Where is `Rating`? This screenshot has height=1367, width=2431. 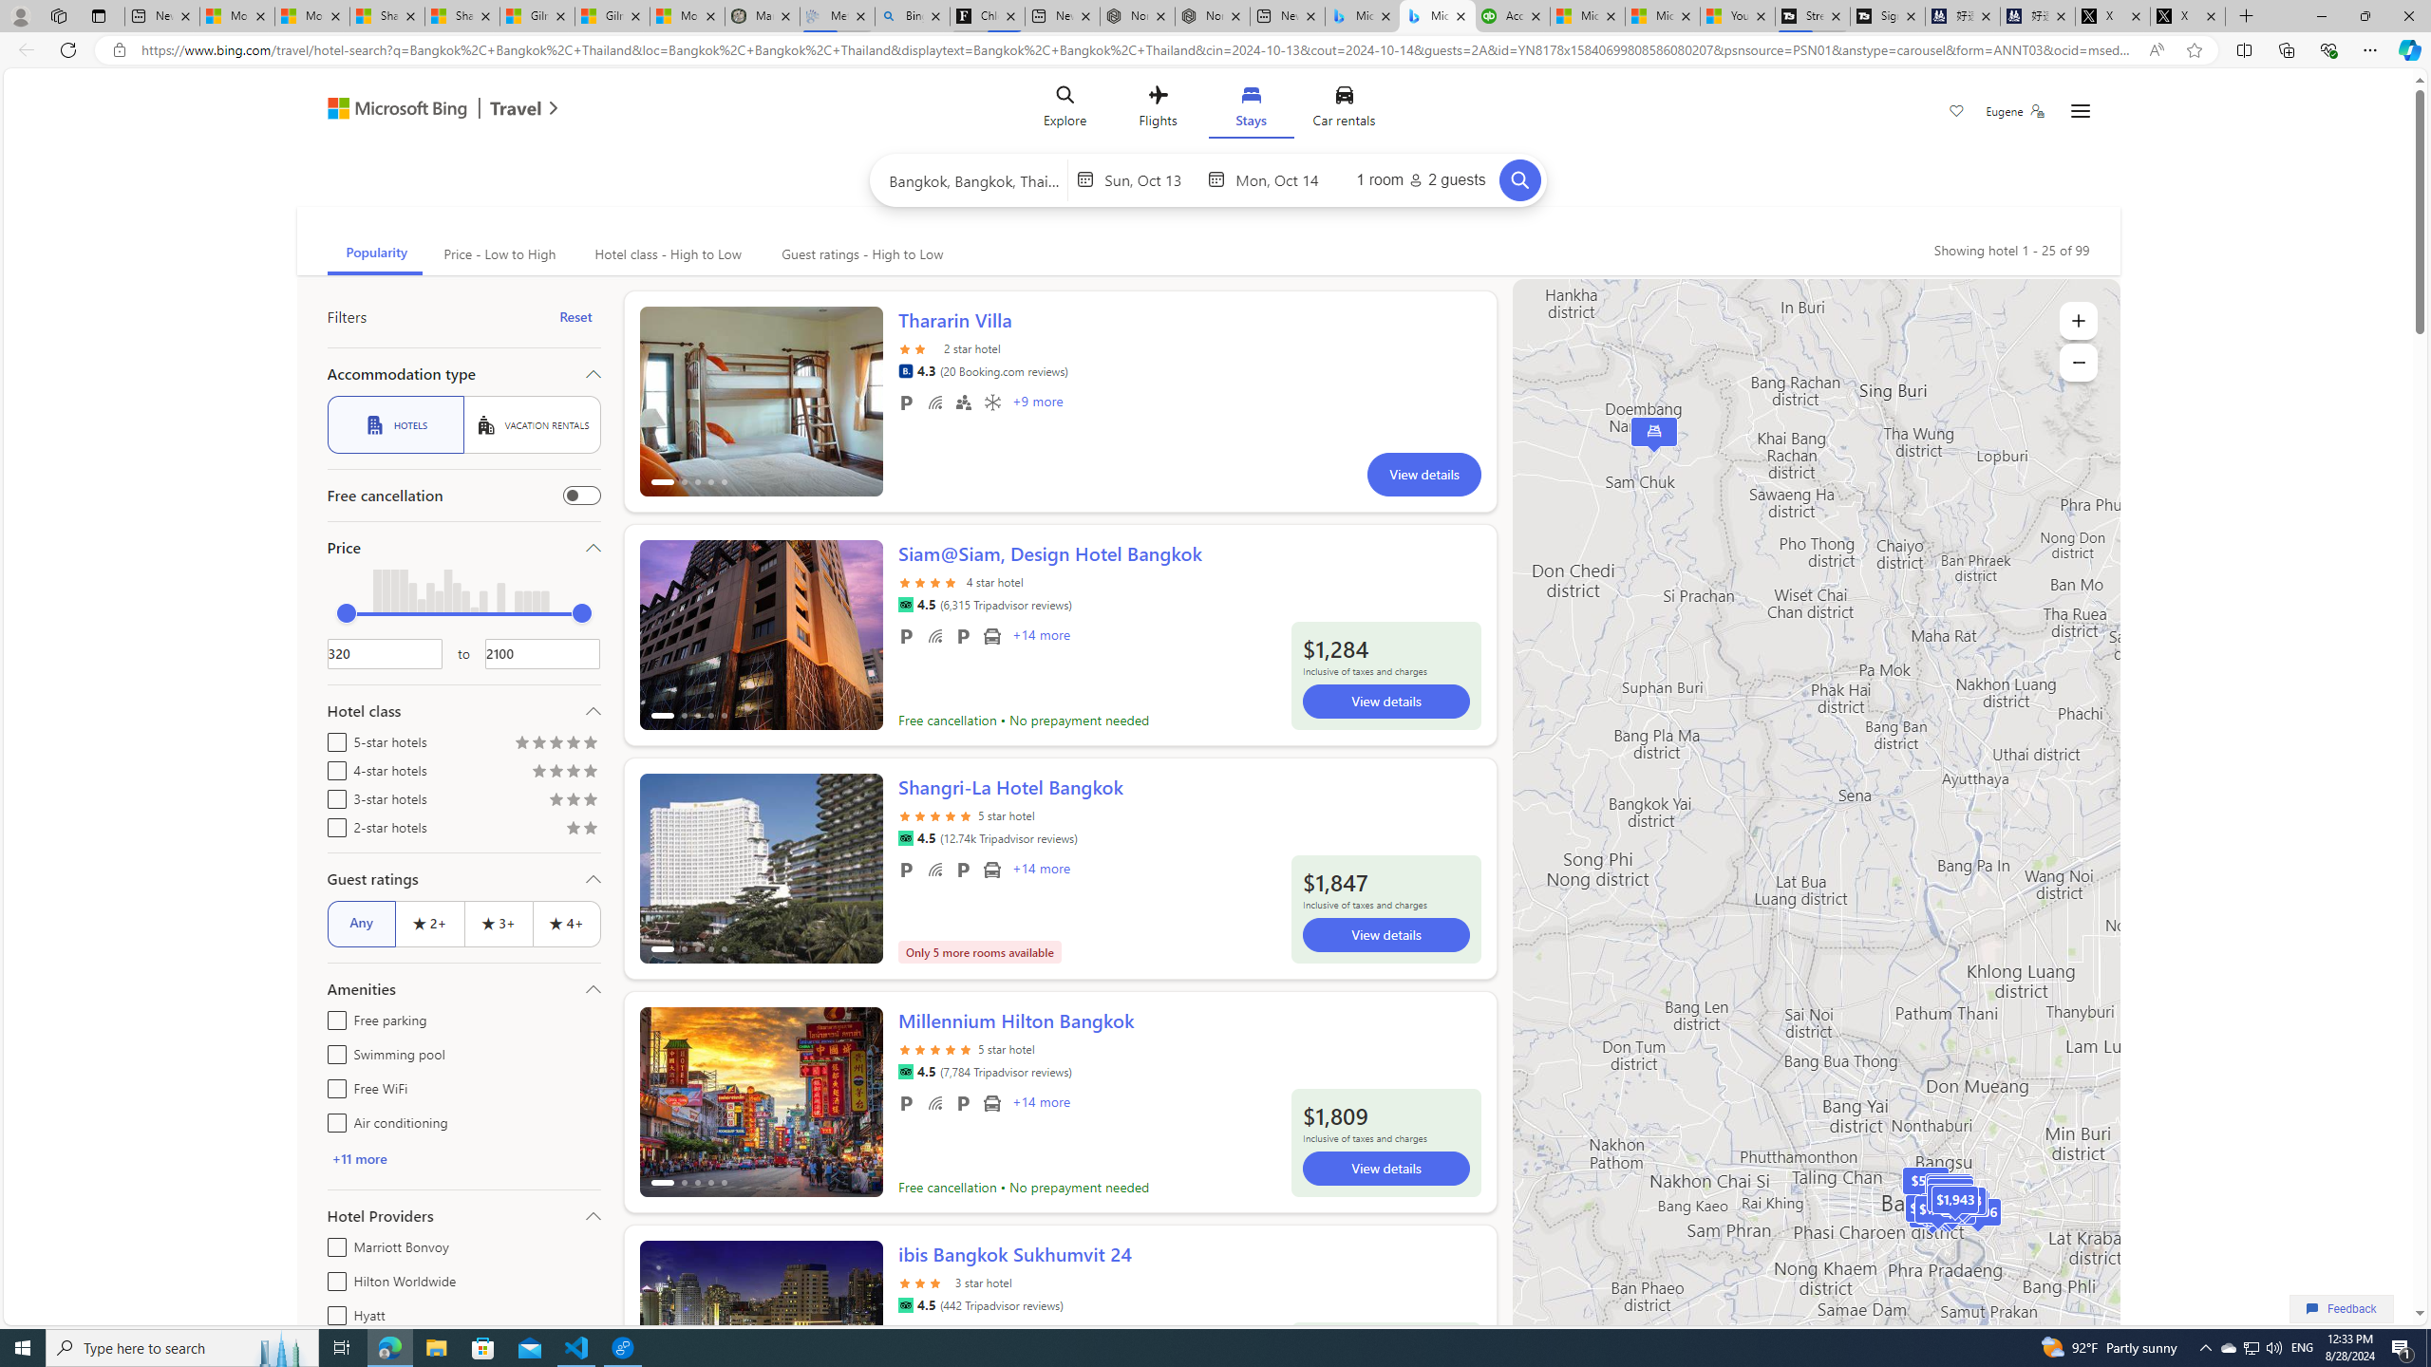 Rating is located at coordinates (591, 830).